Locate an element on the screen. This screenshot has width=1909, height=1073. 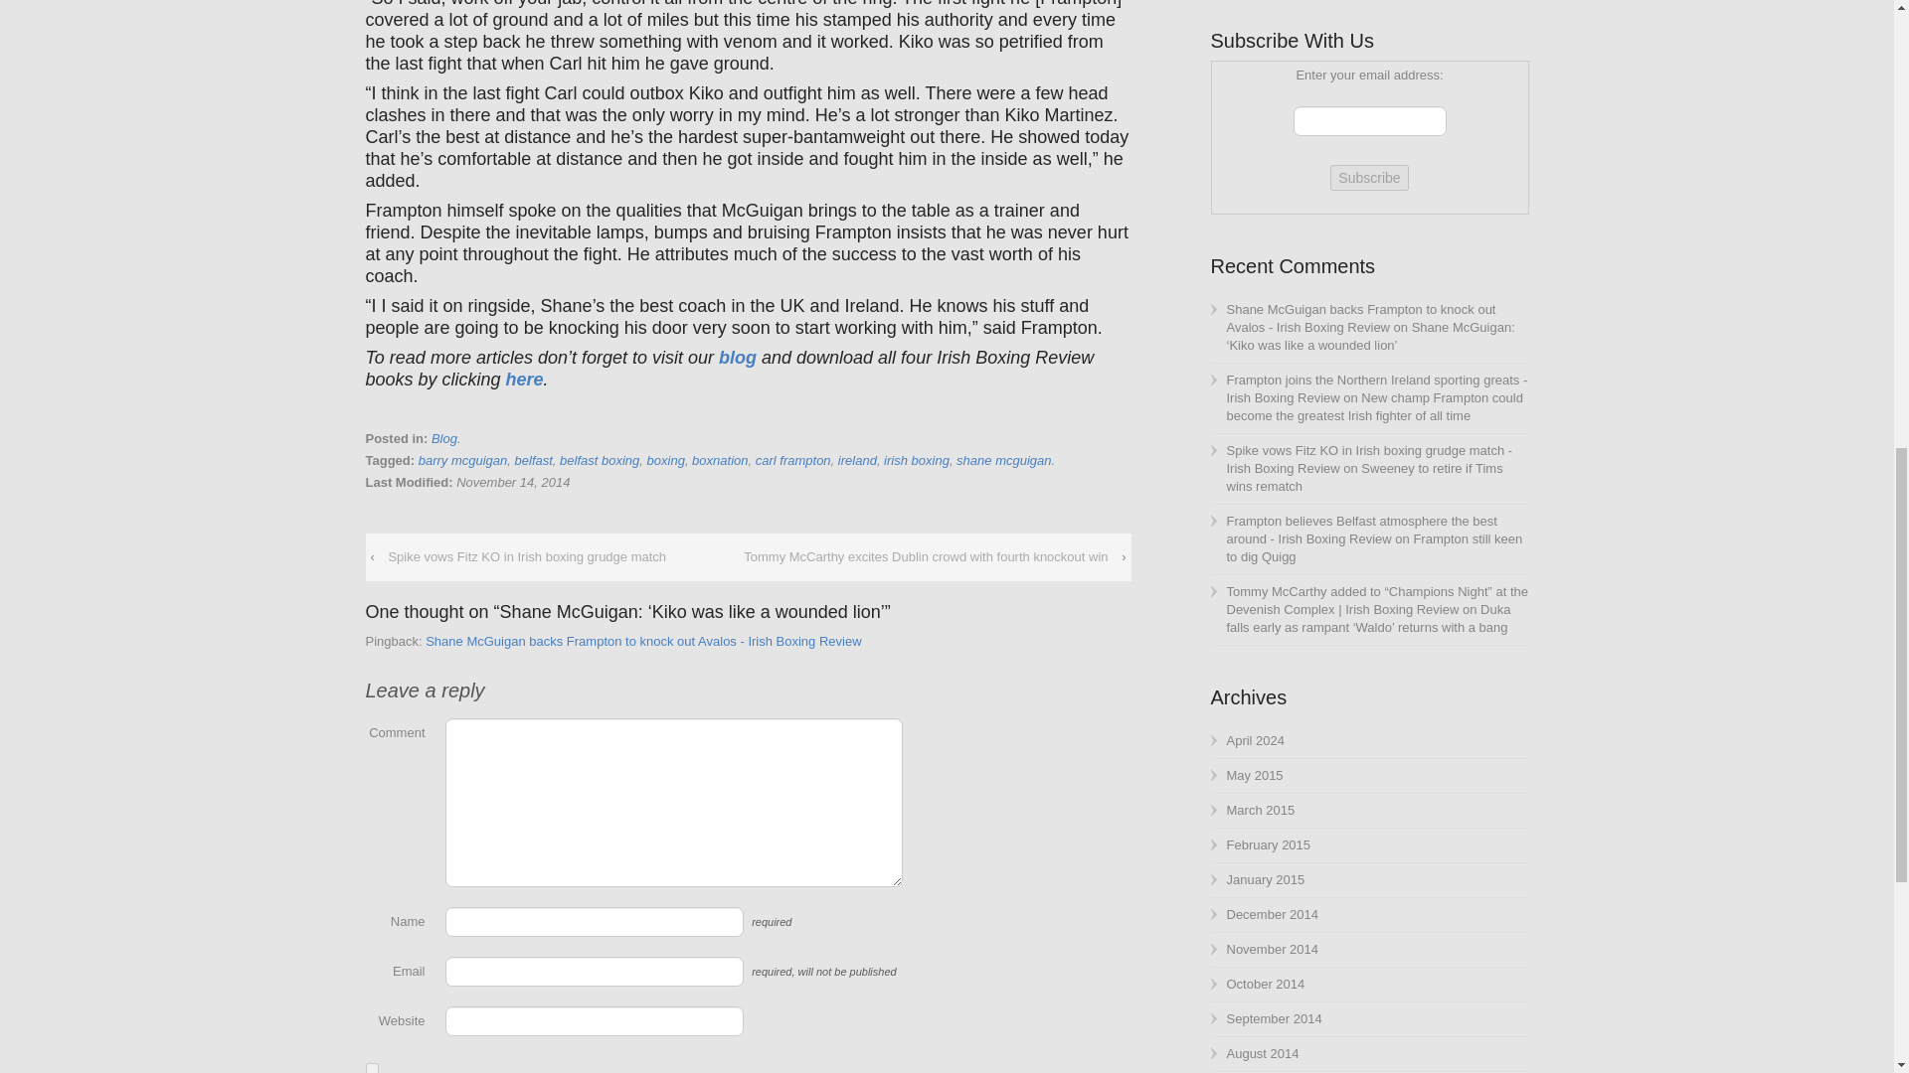
Blog is located at coordinates (443, 439).